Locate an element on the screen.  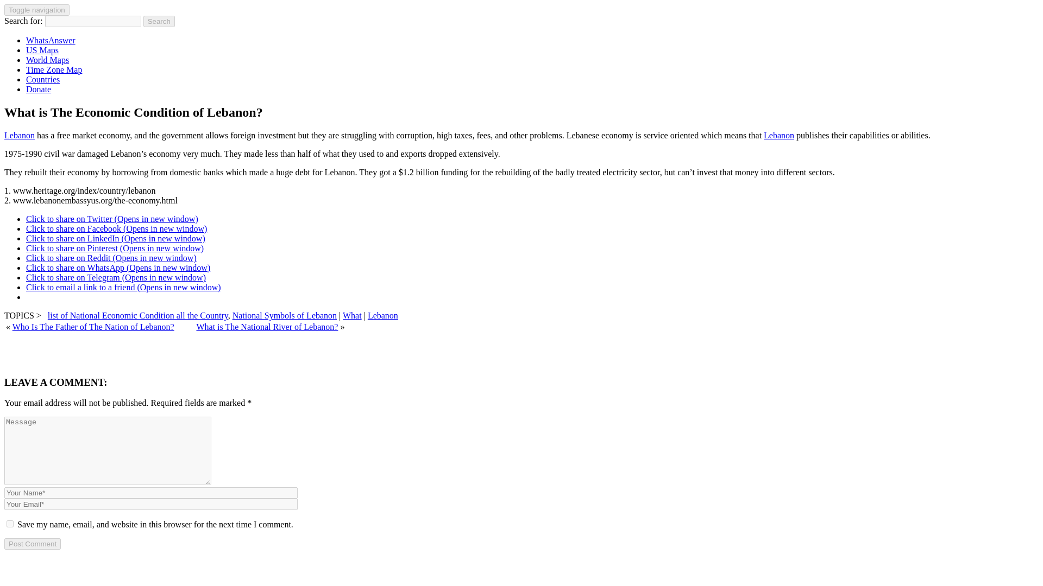
What is located at coordinates (352, 315).